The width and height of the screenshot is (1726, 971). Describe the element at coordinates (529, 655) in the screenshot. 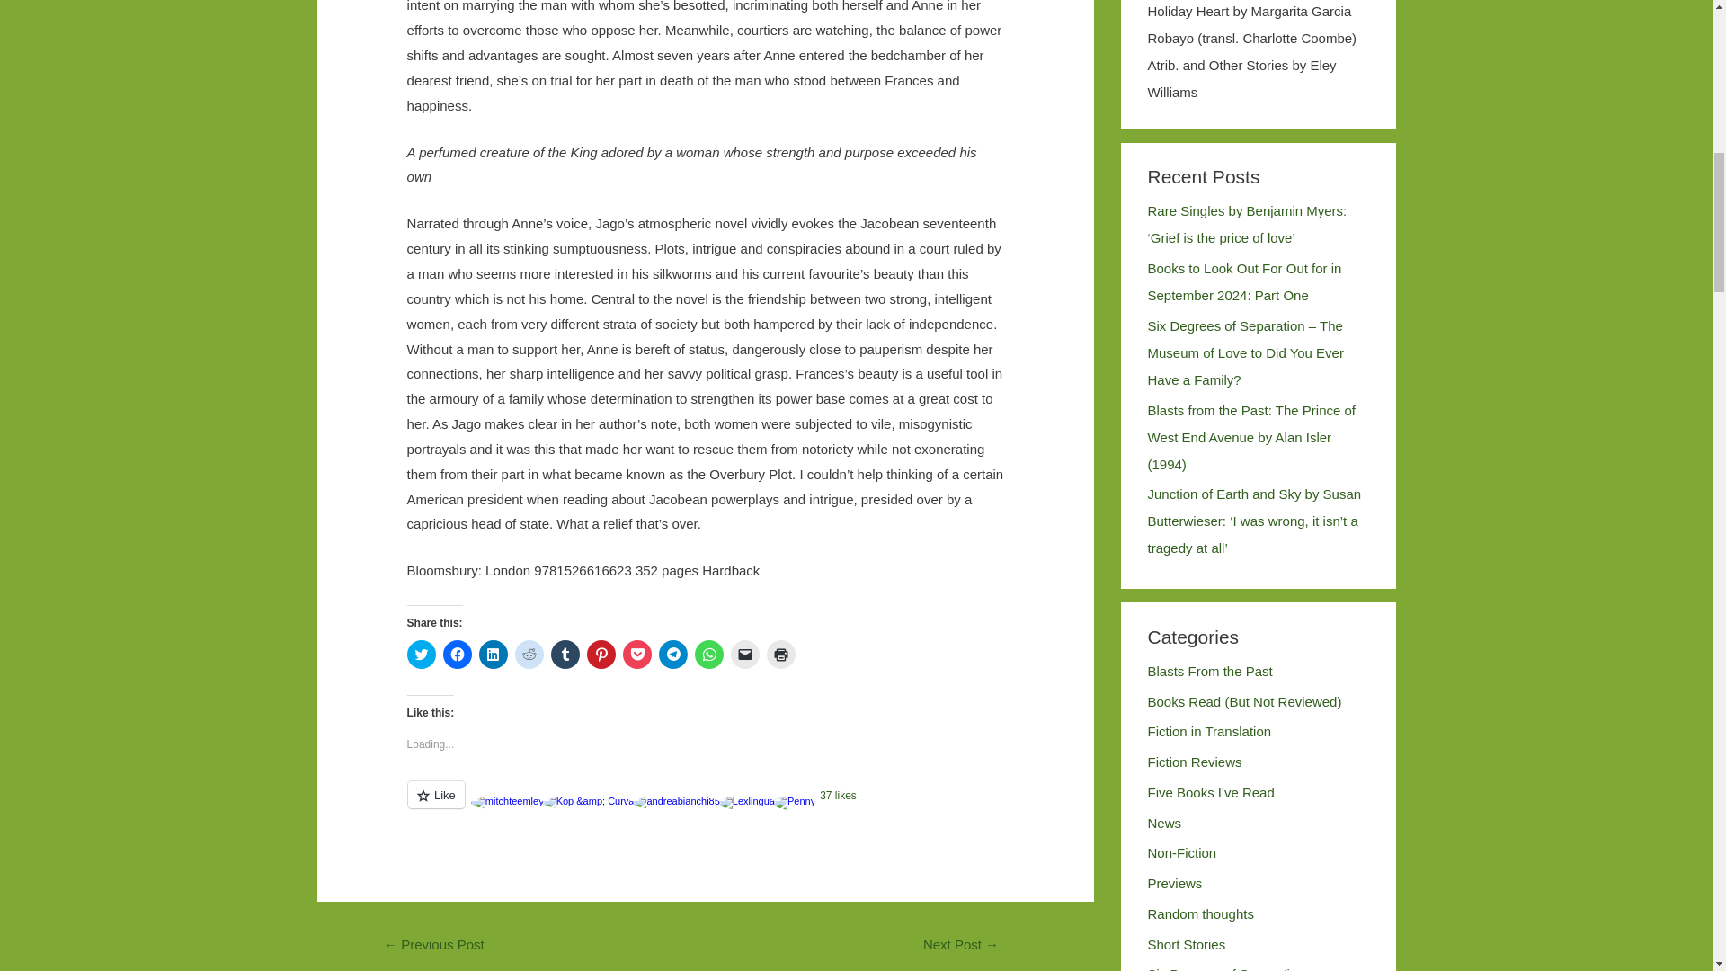

I see `Click to share on Reddit` at that location.